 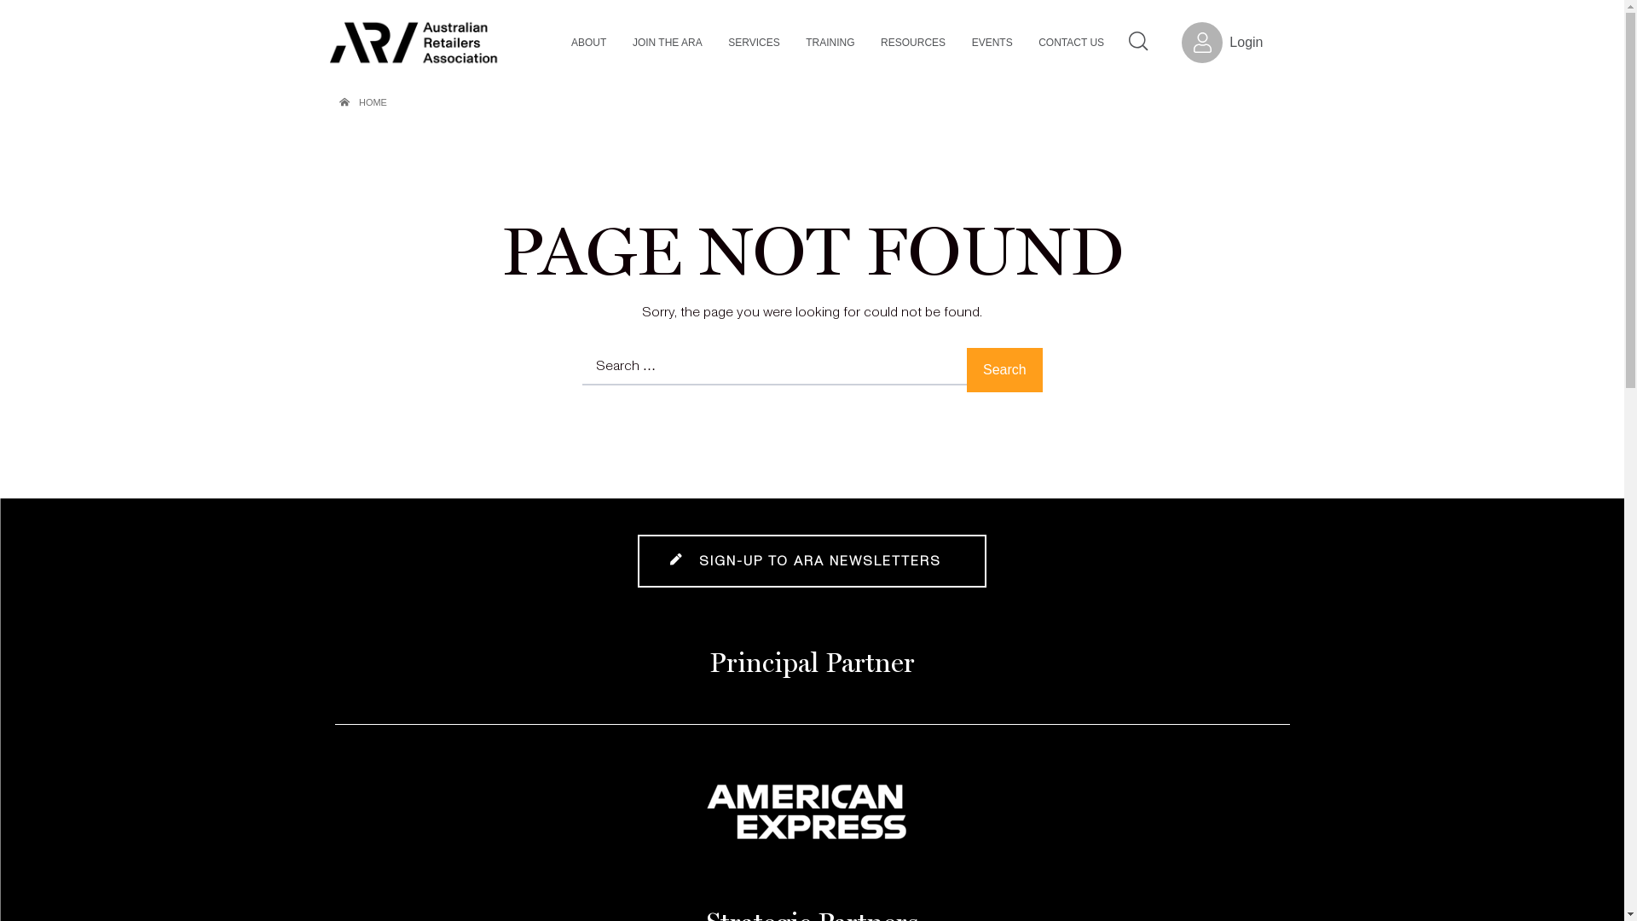 I want to click on Search, so click(x=1139, y=41).